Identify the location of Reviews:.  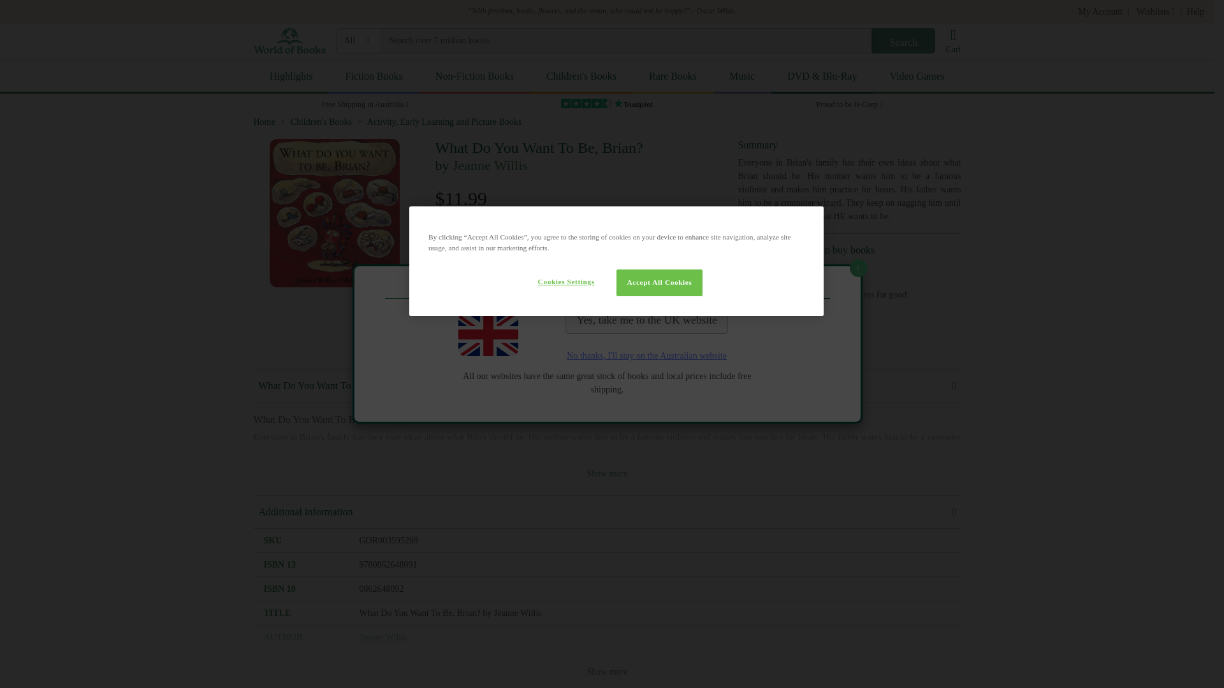
(454, 340).